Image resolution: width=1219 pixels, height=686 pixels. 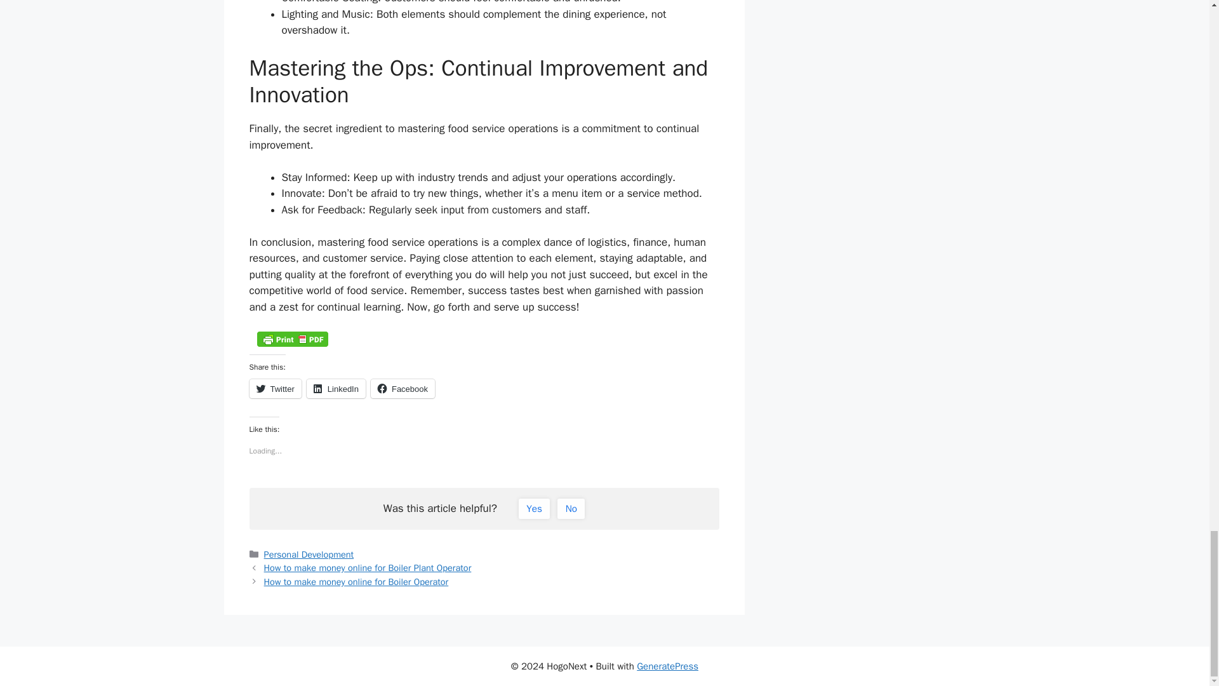 I want to click on LinkedIn, so click(x=336, y=389).